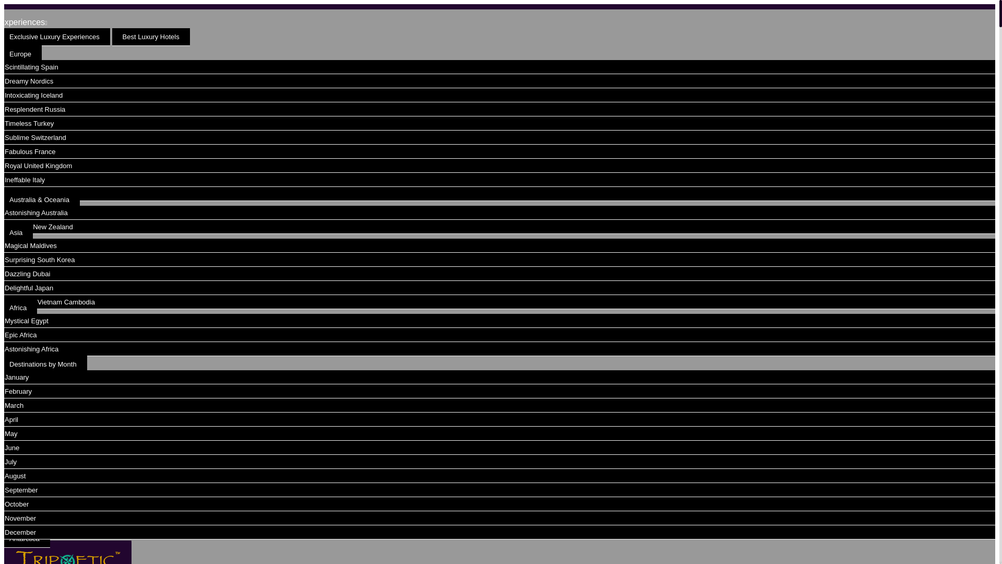 Image resolution: width=1002 pixels, height=564 pixels. I want to click on Surprising South Korea, so click(40, 260).